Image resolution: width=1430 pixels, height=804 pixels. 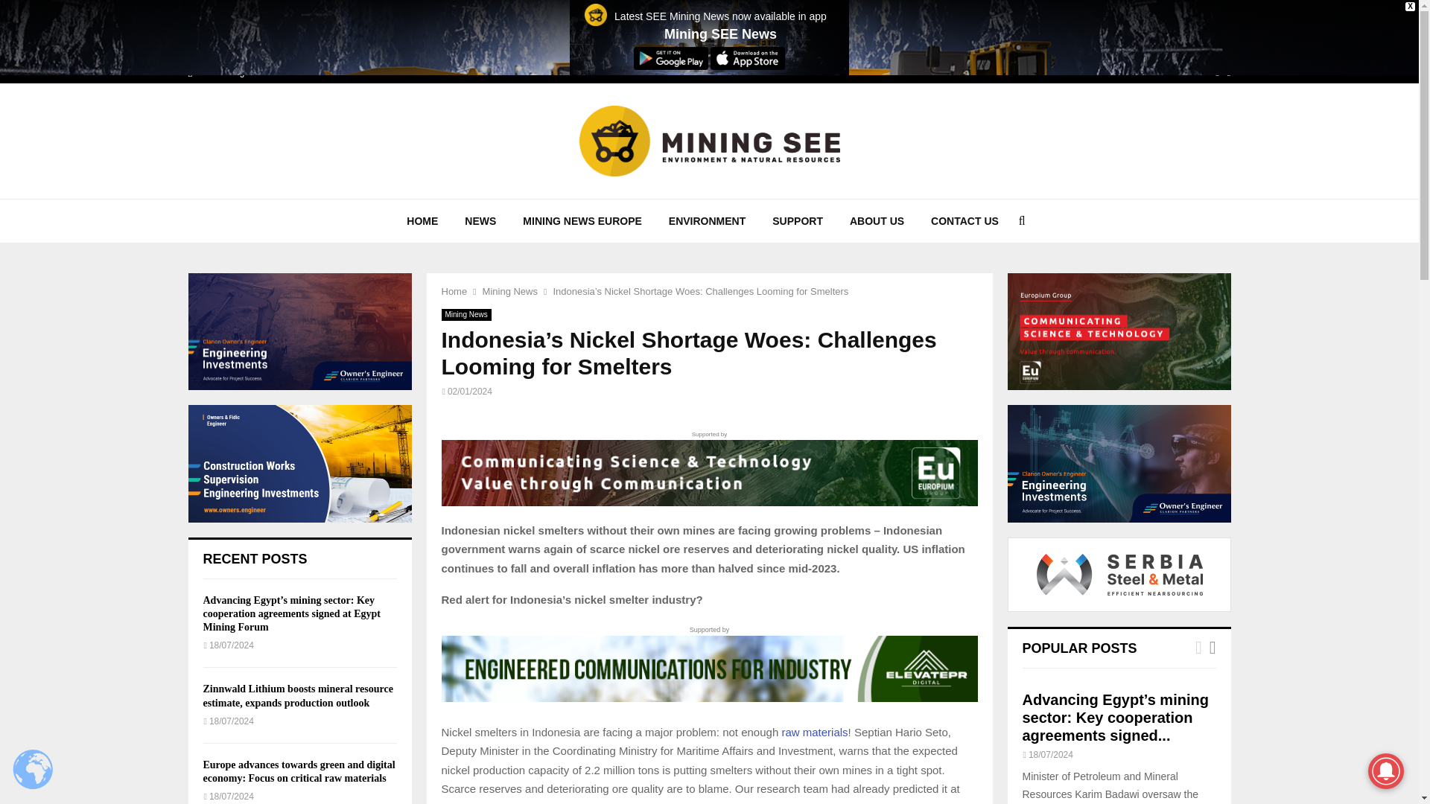 I want to click on HOME, so click(x=422, y=220).